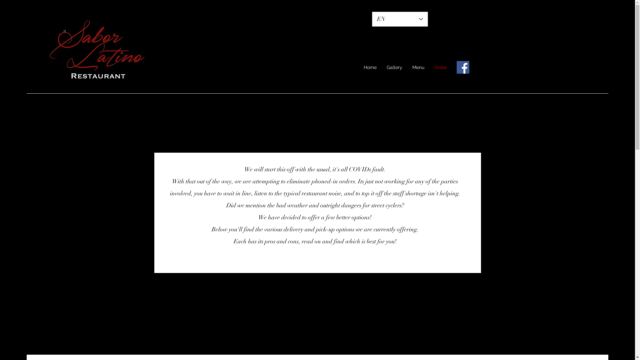  What do you see at coordinates (418, 67) in the screenshot?
I see `Menu` at bounding box center [418, 67].